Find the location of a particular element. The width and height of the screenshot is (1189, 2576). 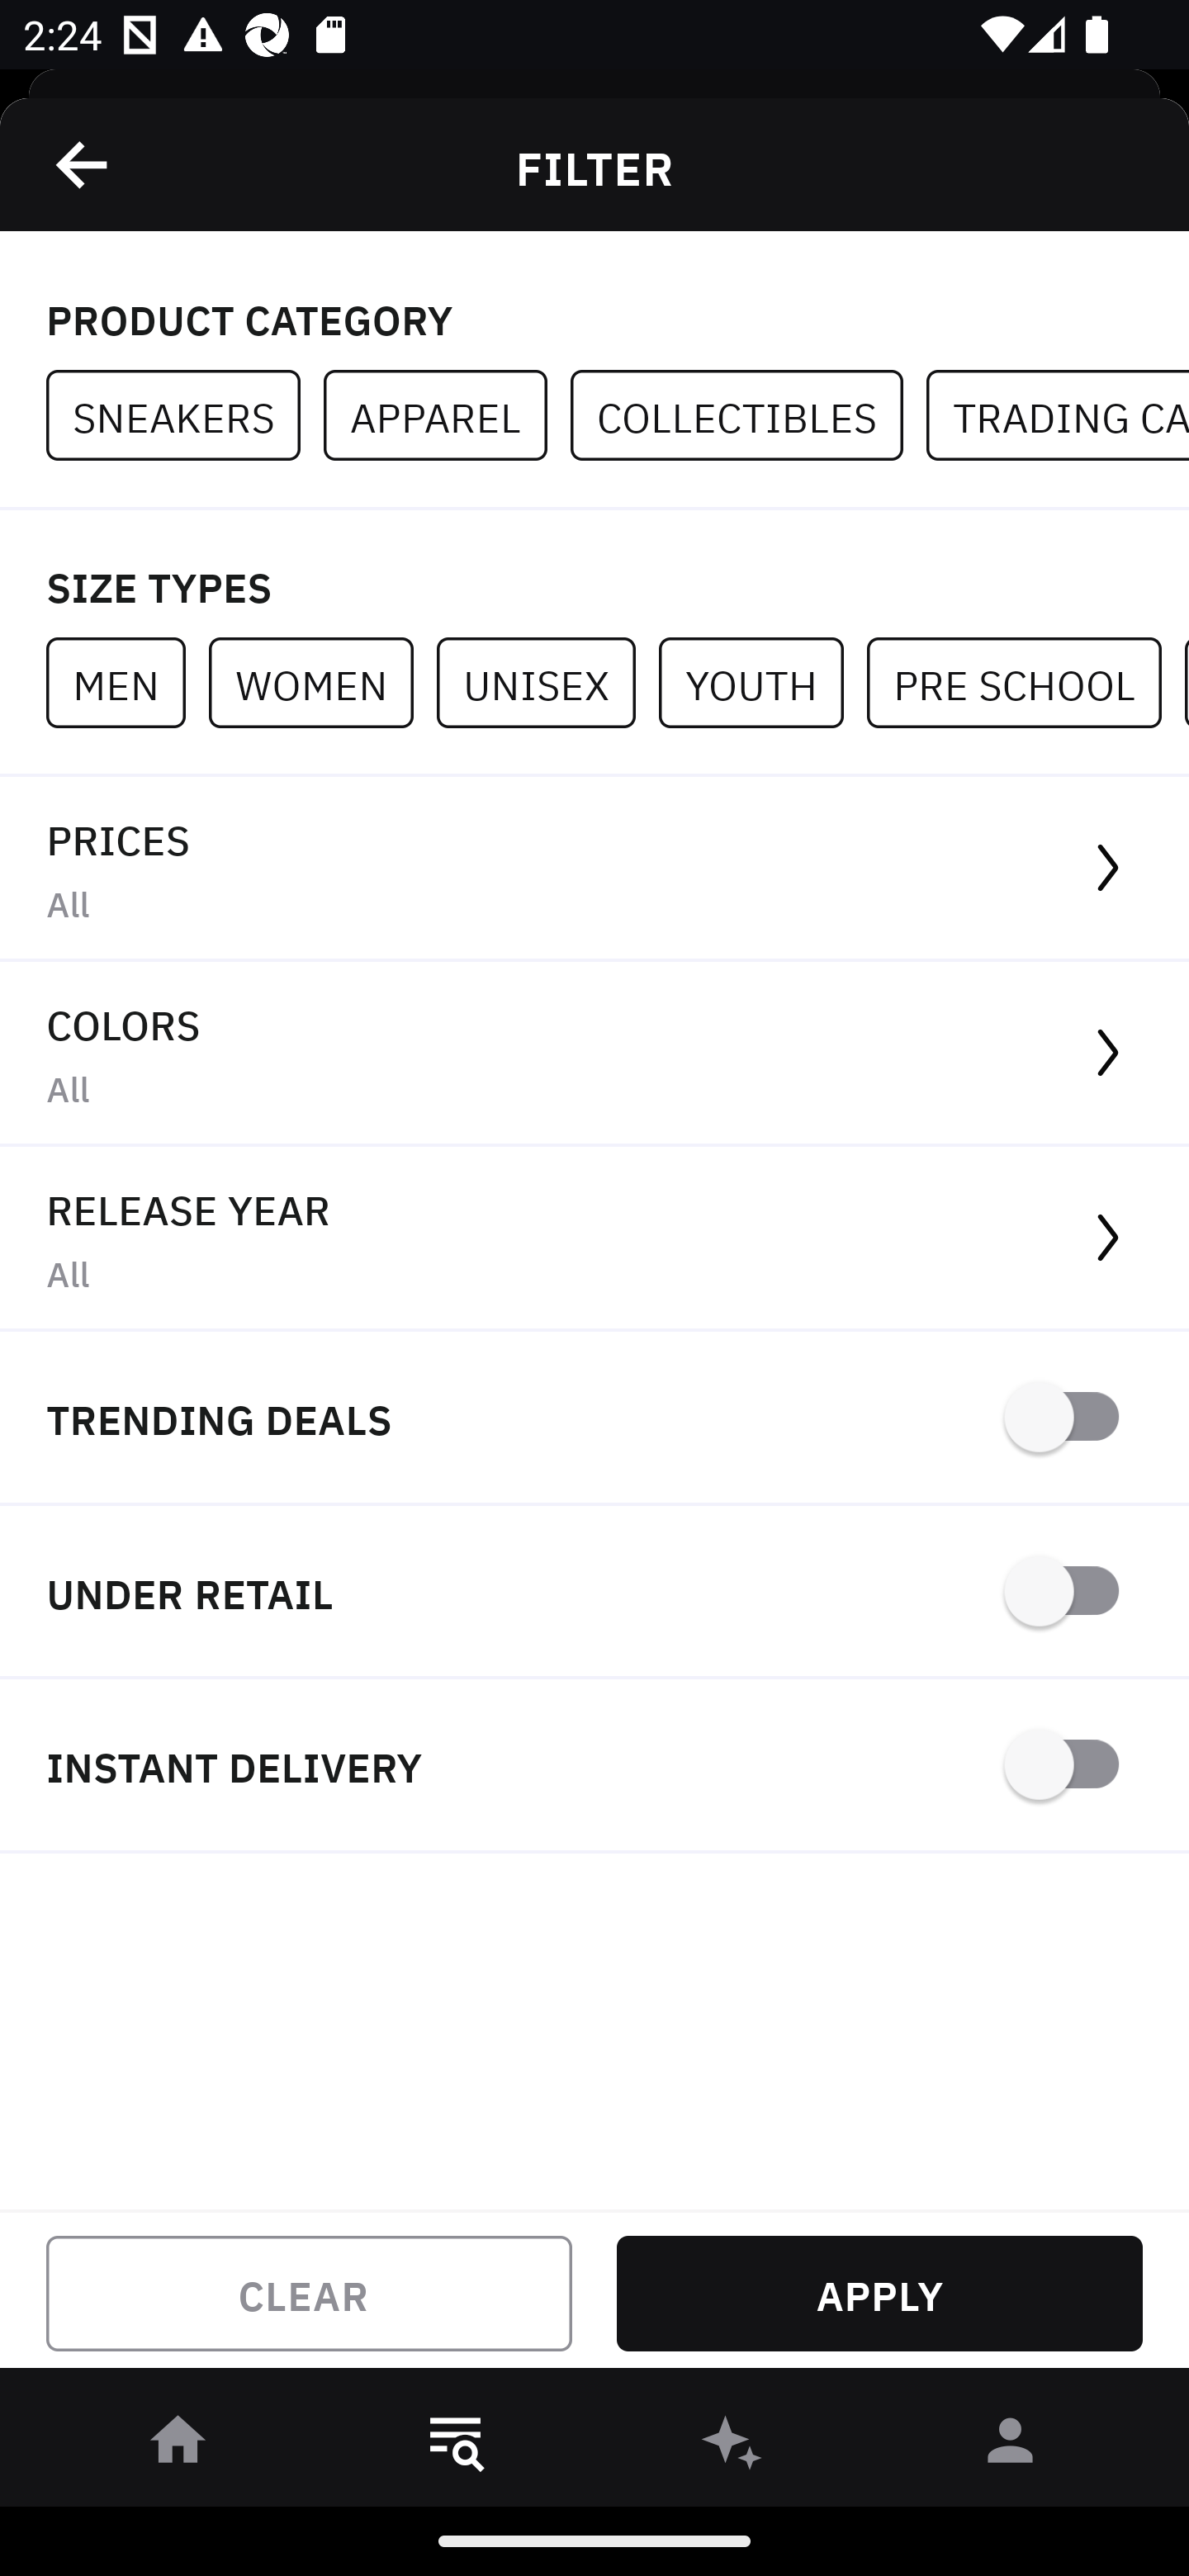

󱎸 is located at coordinates (456, 2446).